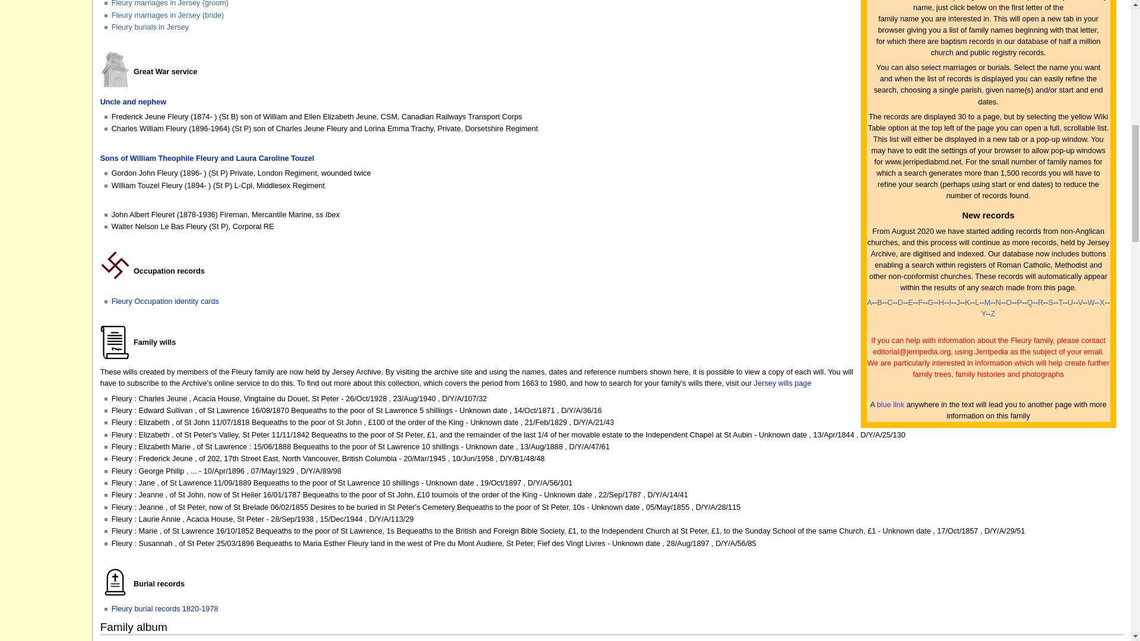  What do you see at coordinates (133, 102) in the screenshot?
I see `Descendants of Jean Fleury` at bounding box center [133, 102].